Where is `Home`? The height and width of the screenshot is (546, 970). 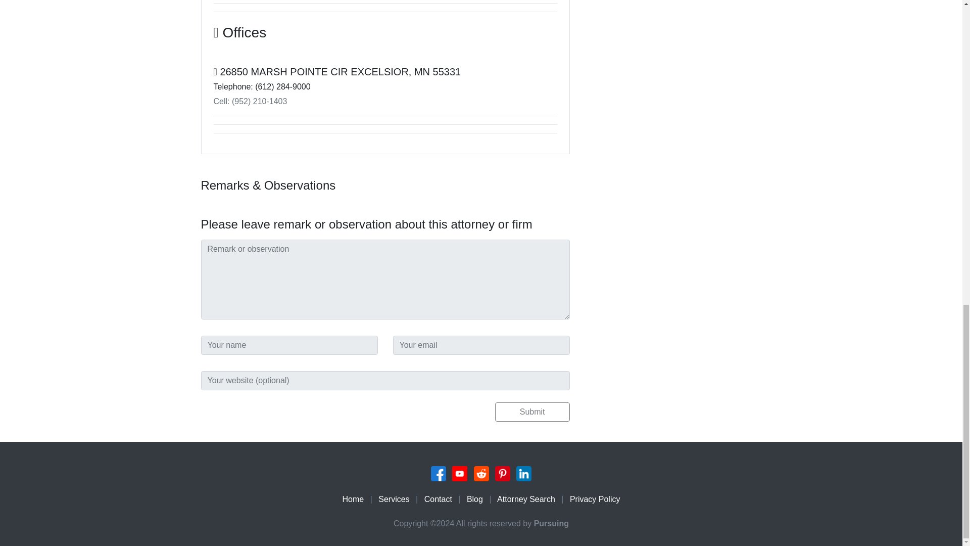
Home is located at coordinates (353, 498).